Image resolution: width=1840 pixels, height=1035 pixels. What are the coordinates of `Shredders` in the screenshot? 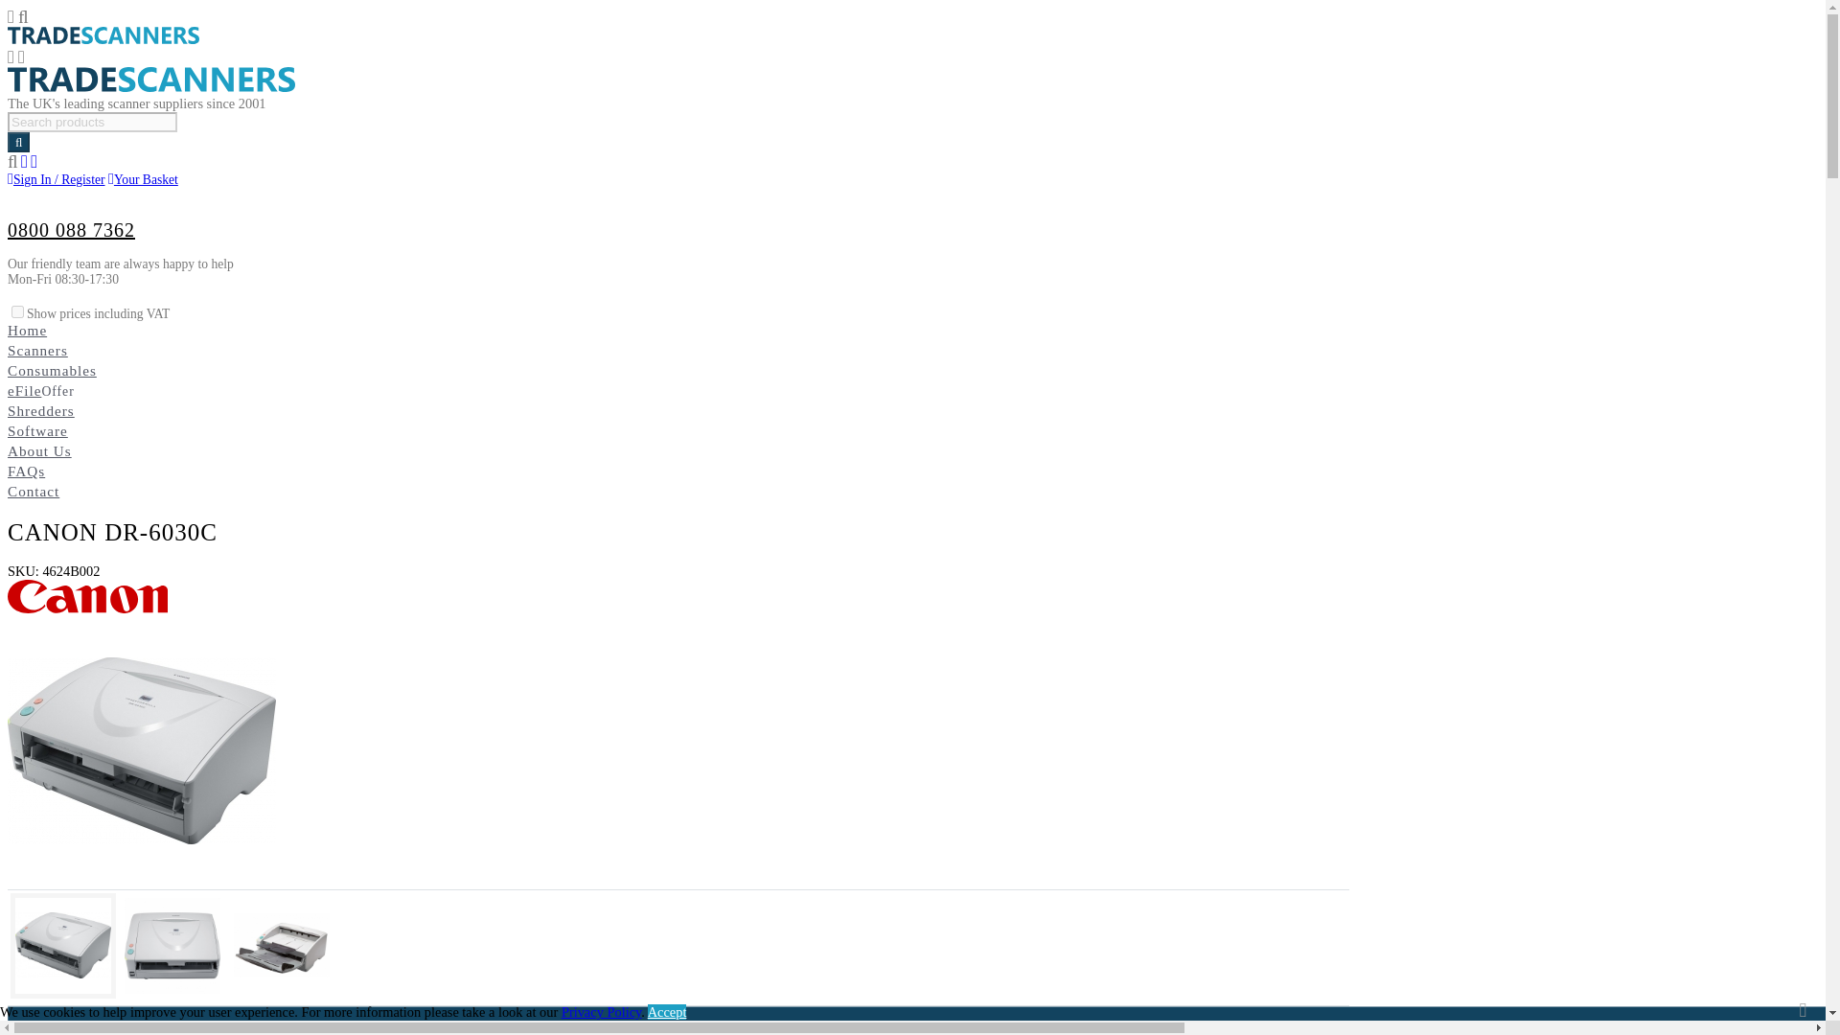 It's located at (40, 410).